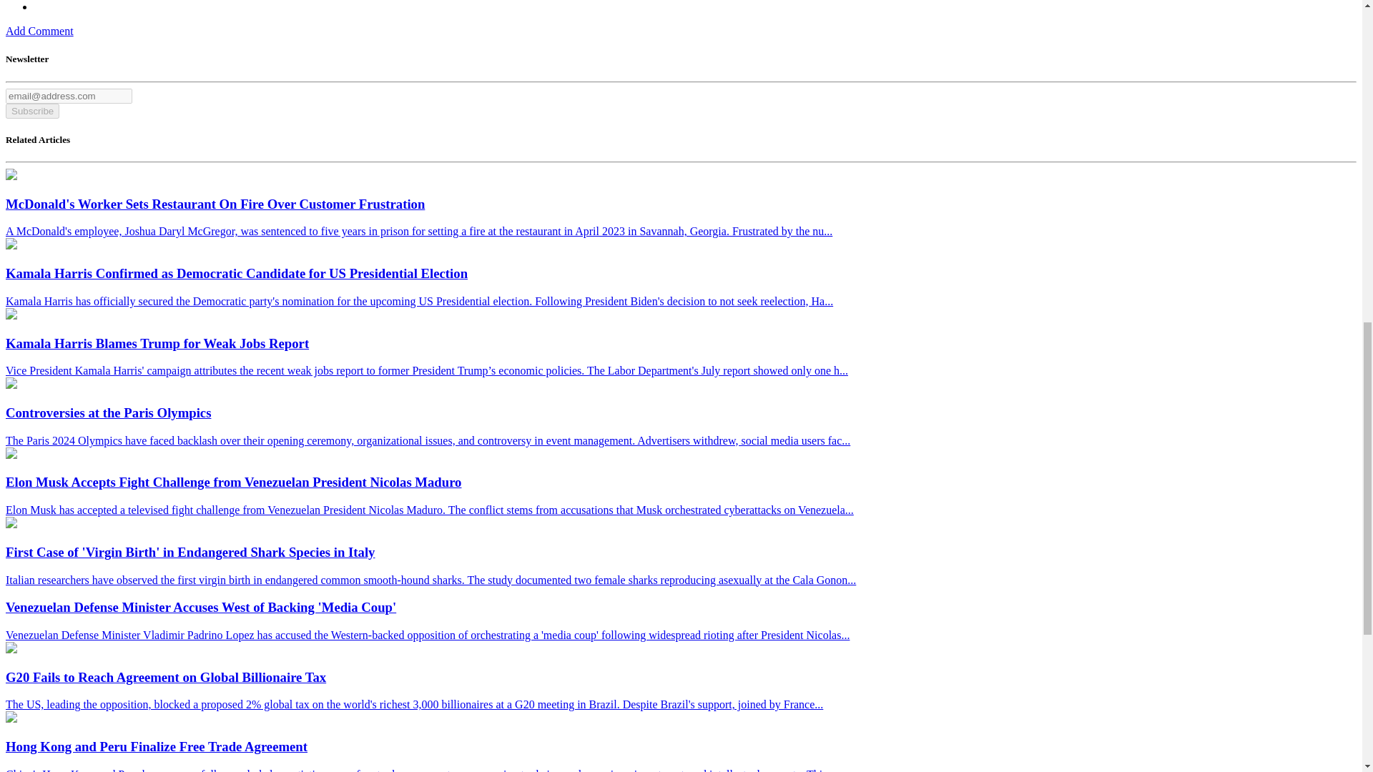 The width and height of the screenshot is (1373, 772). Describe the element at coordinates (11, 316) in the screenshot. I see `Kamala Harris Blames Trump for Weak Jobs Report` at that location.